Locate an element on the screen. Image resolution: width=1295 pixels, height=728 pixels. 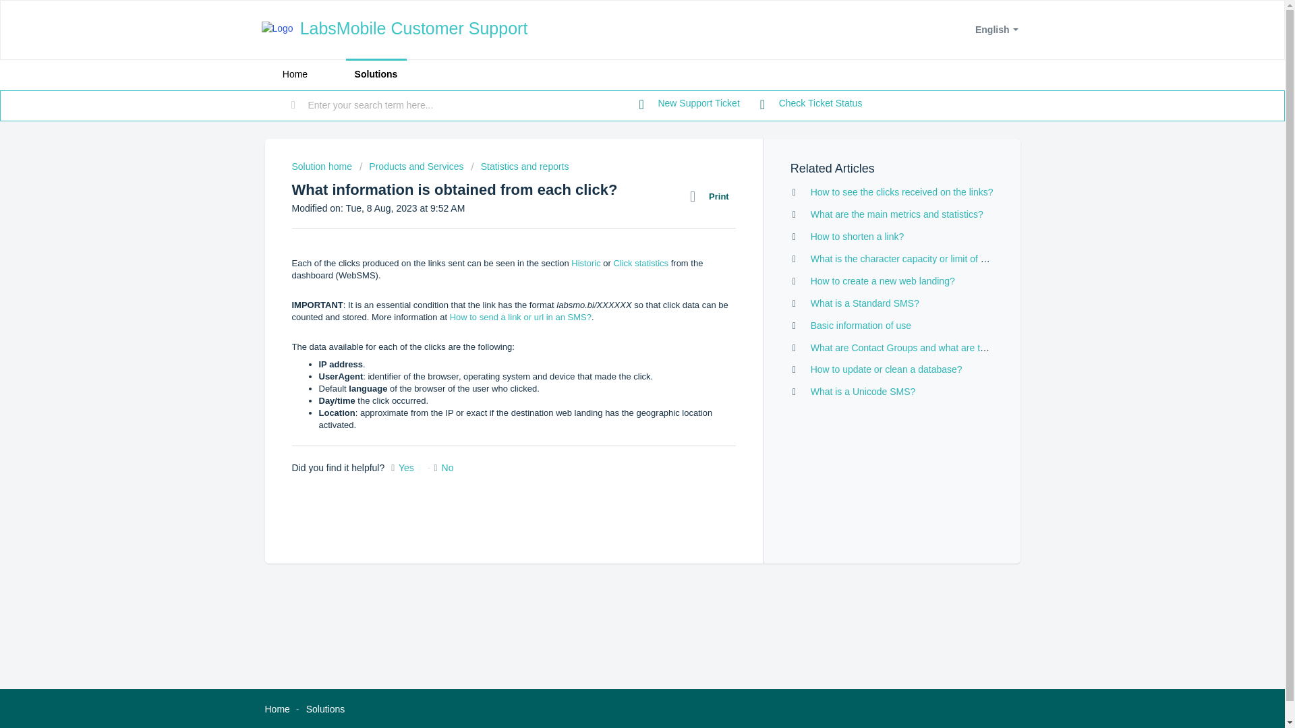
Statistics and reports is located at coordinates (519, 166).